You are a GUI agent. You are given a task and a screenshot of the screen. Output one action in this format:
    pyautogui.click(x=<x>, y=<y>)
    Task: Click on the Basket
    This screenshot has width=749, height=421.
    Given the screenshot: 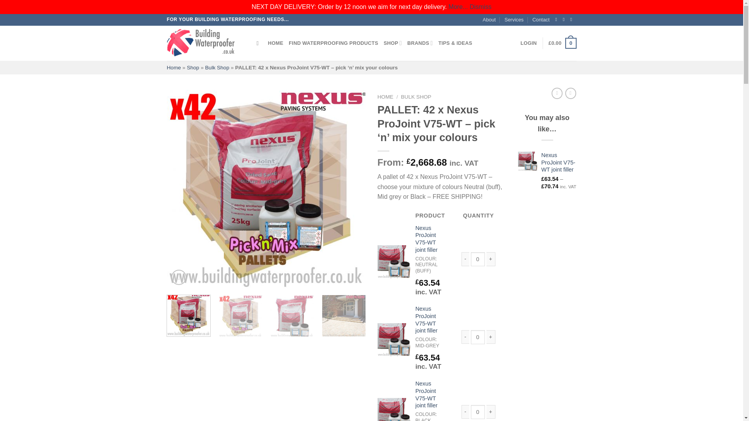 What is the action you would take?
    pyautogui.click(x=562, y=43)
    